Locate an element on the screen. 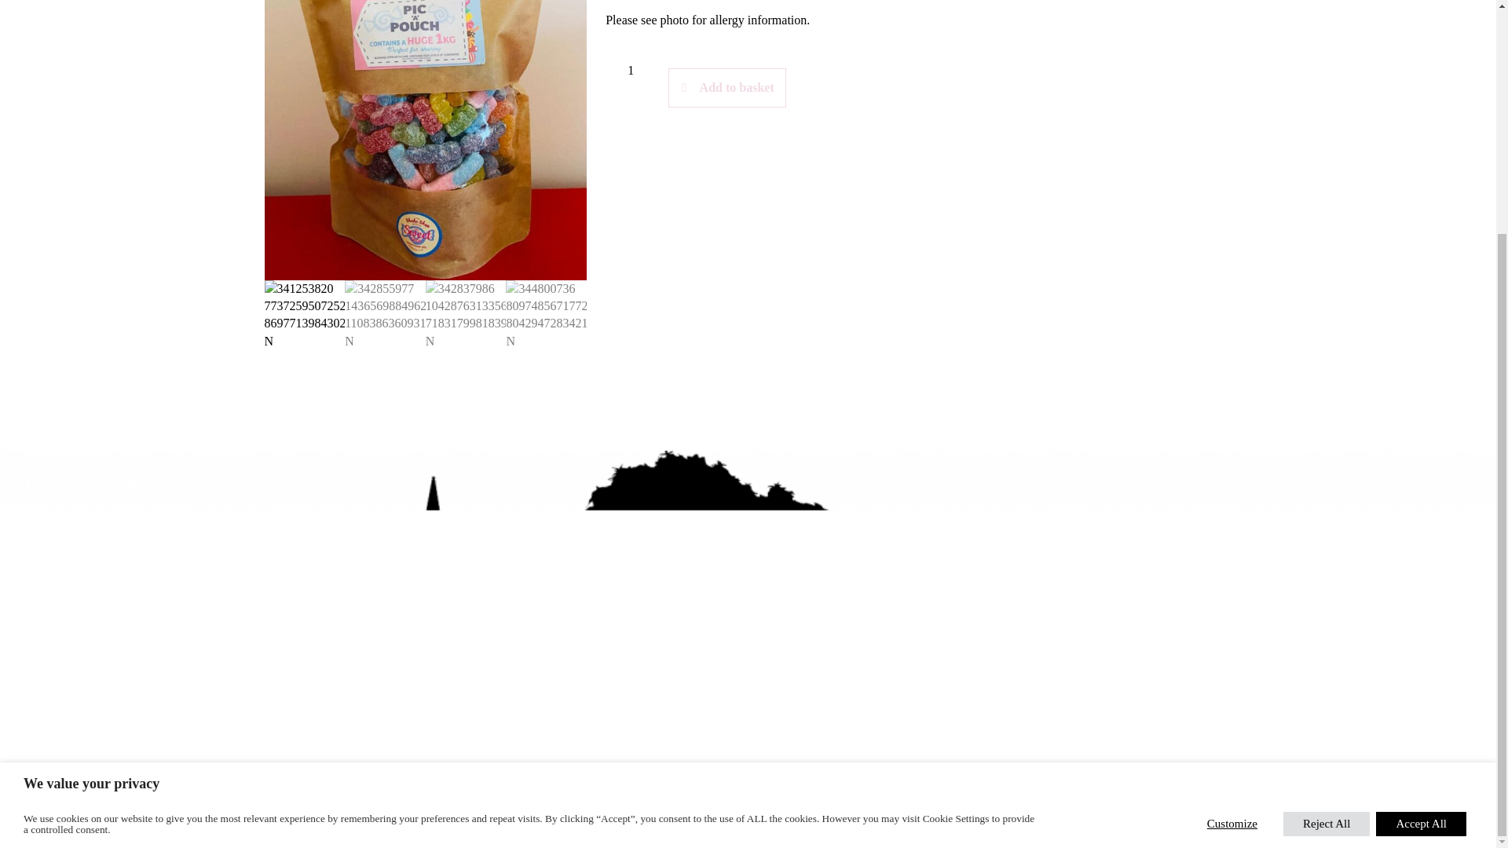  Site Map is located at coordinates (811, 821).